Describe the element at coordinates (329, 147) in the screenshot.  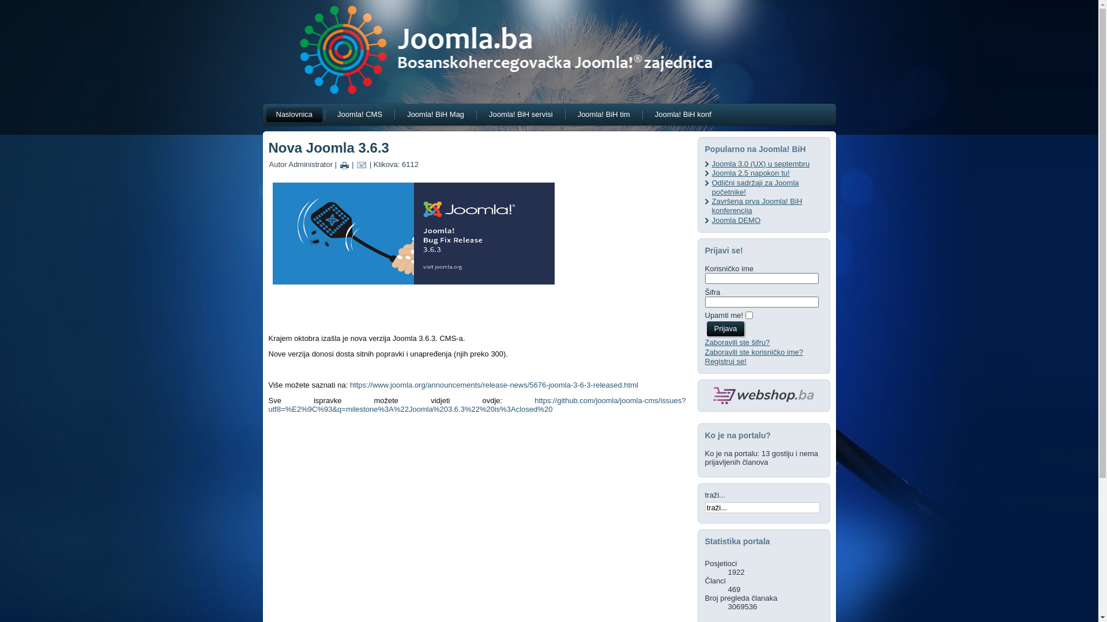
I see `Nova Joomla 3.6.3` at that location.